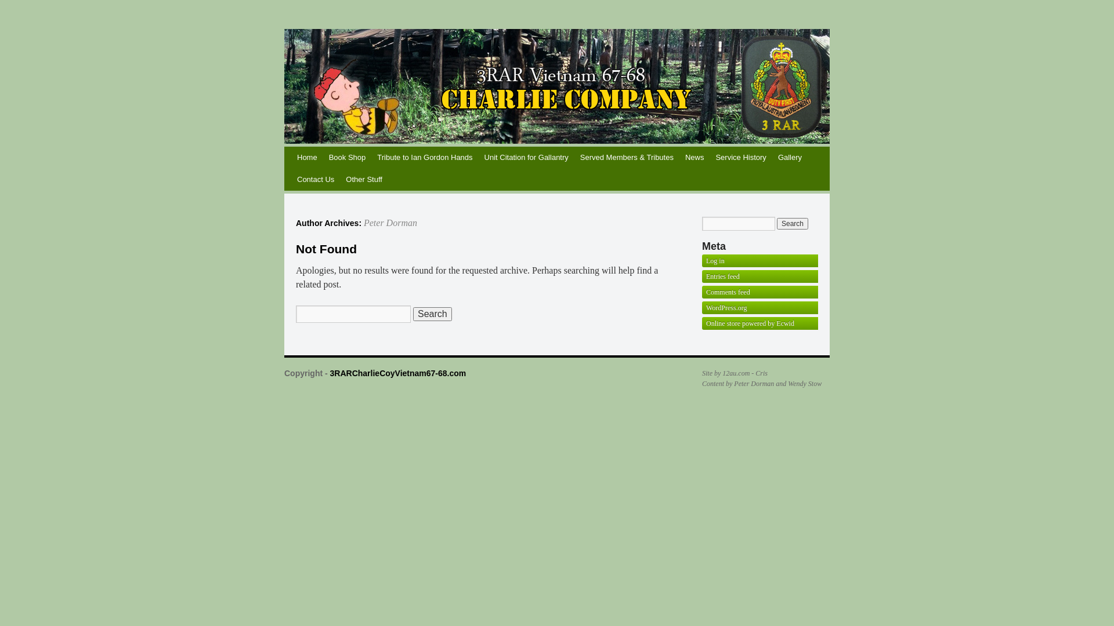 The height and width of the screenshot is (626, 1114). What do you see at coordinates (527, 158) in the screenshot?
I see `Unit Citation for Gallantry` at bounding box center [527, 158].